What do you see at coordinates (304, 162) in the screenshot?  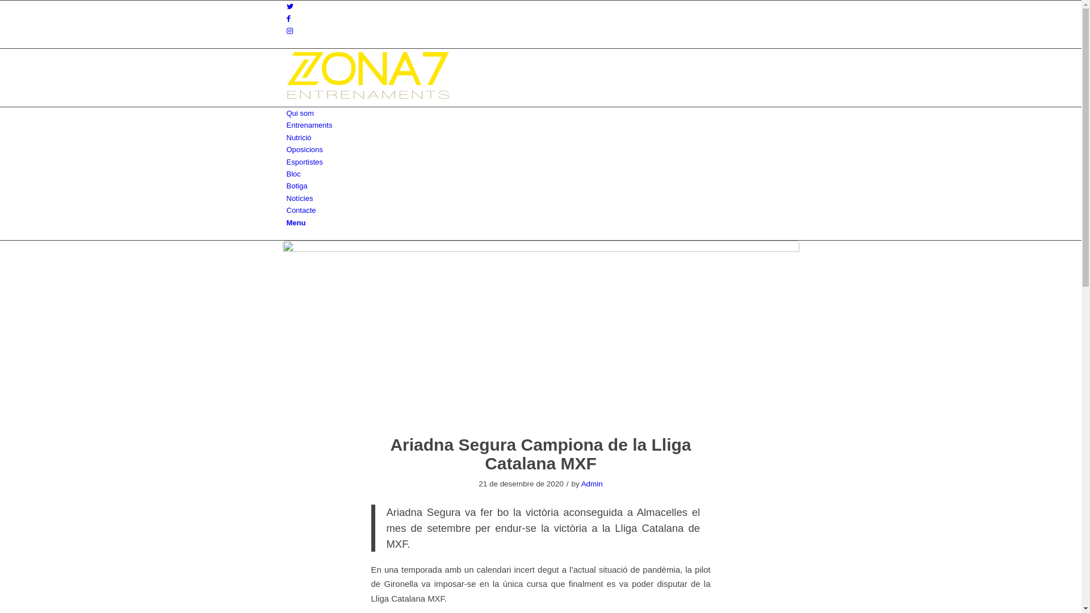 I see `Esportistes` at bounding box center [304, 162].